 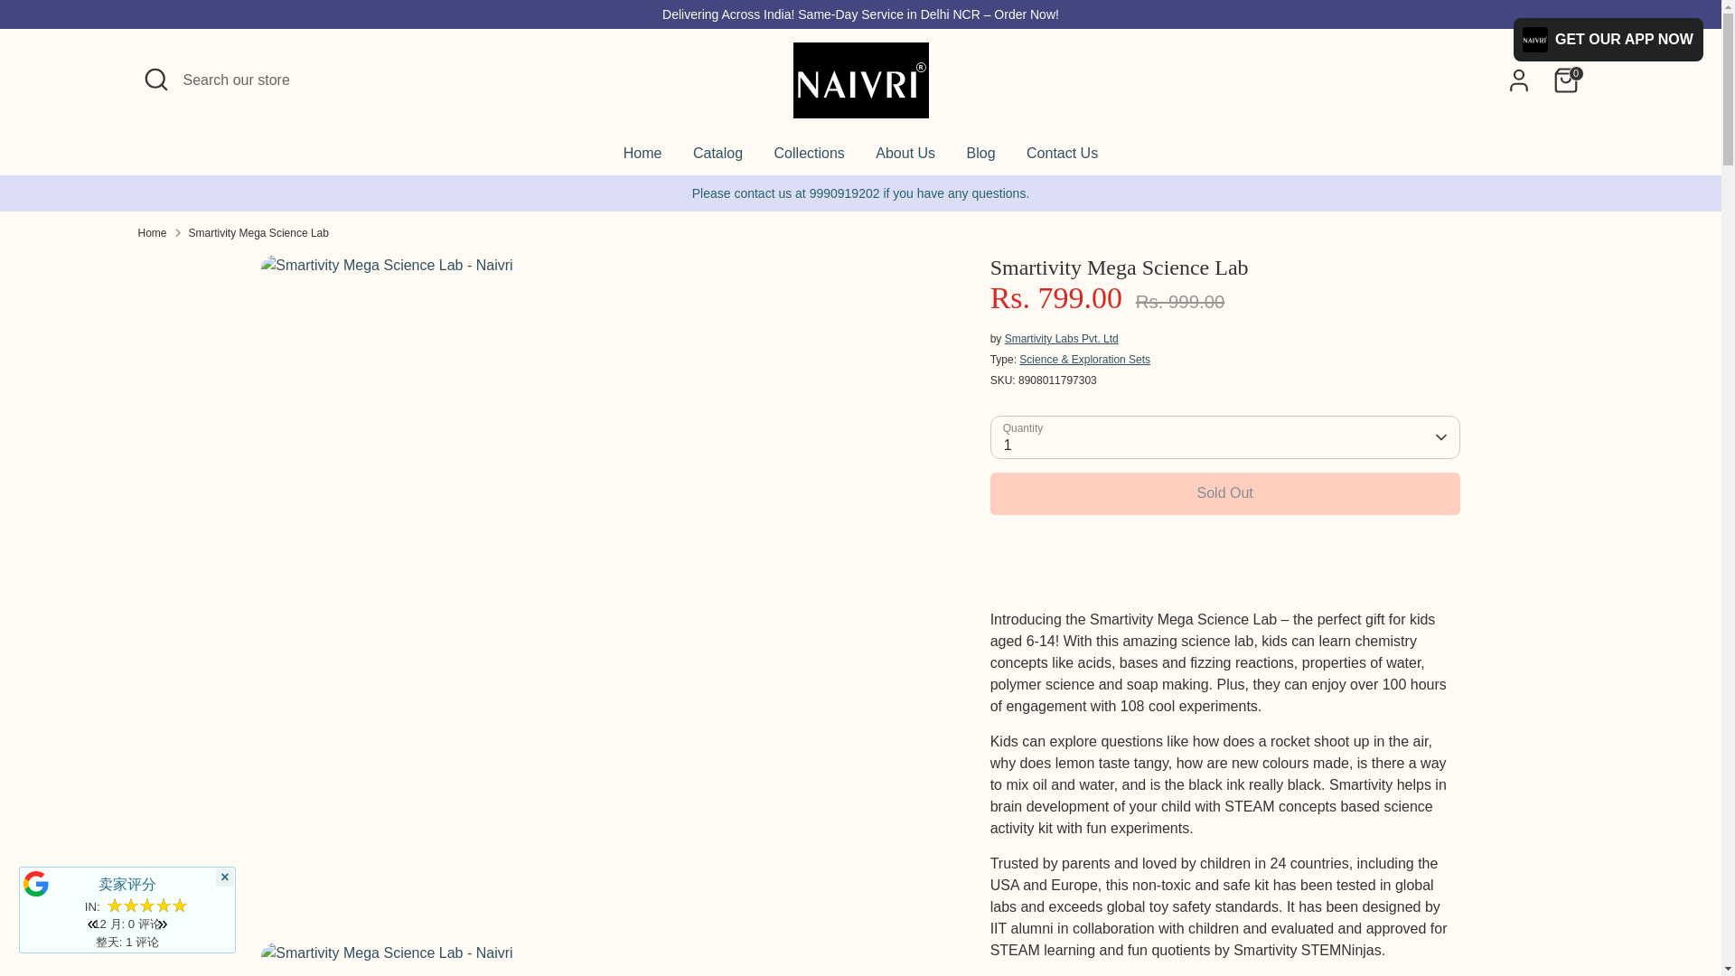 I want to click on 0, so click(x=1565, y=80).